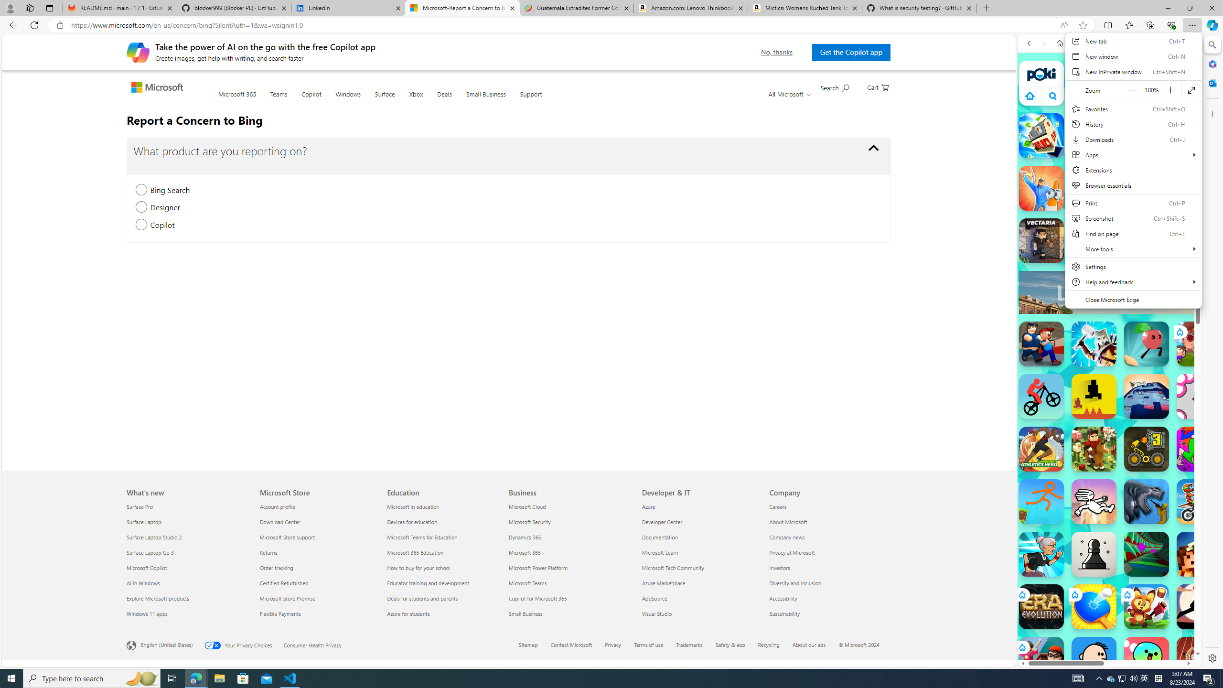 Image resolution: width=1223 pixels, height=688 pixels. Describe the element at coordinates (527, 583) in the screenshot. I see `Microsoft Teams Business` at that location.